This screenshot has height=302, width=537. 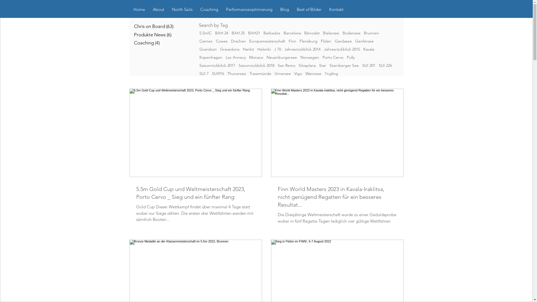 What do you see at coordinates (298, 74) in the screenshot?
I see `Vigo` at bounding box center [298, 74].